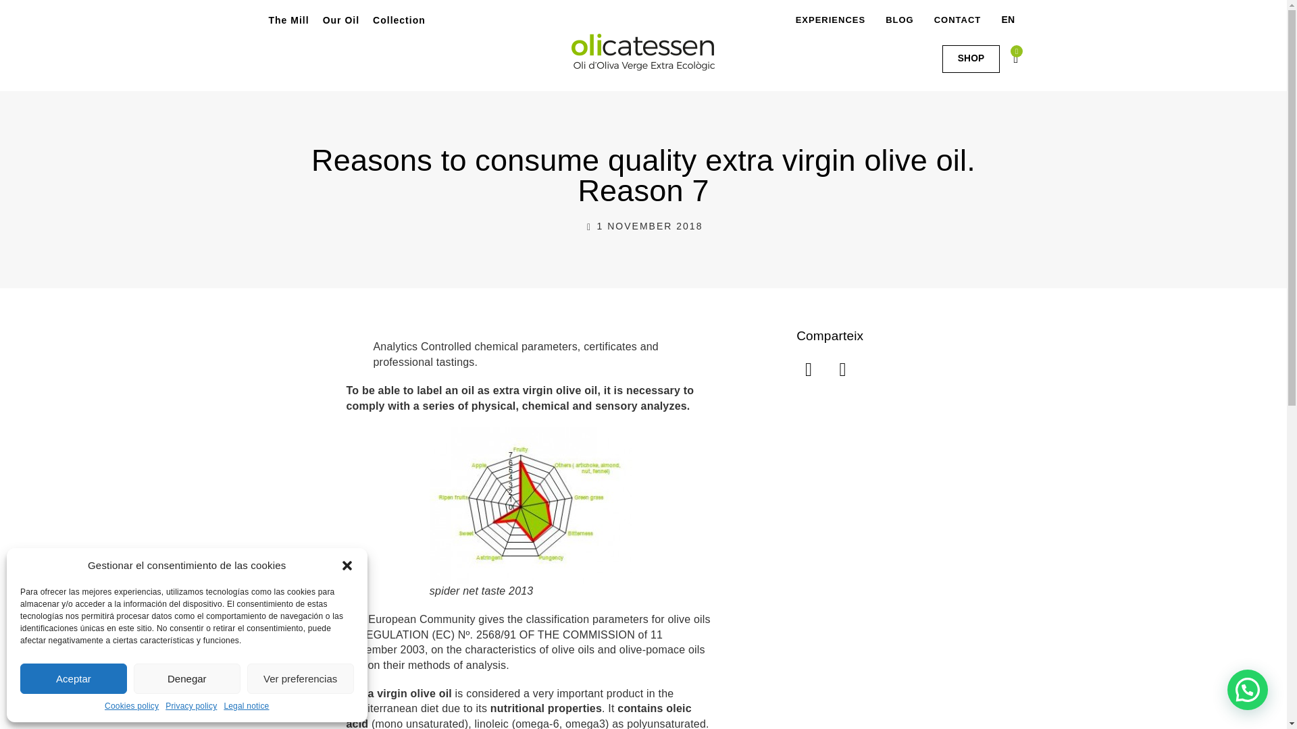  What do you see at coordinates (131, 706) in the screenshot?
I see `Cookies policy` at bounding box center [131, 706].